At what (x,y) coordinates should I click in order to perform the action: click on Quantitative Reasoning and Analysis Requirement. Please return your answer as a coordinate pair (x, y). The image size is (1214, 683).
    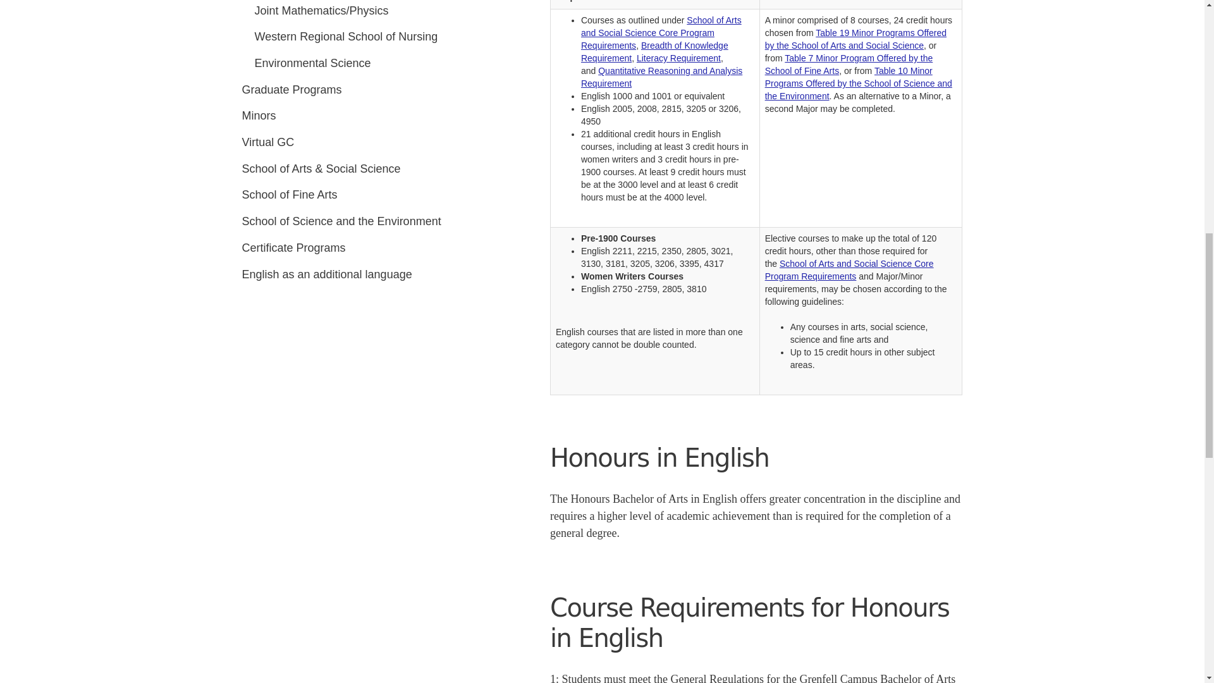
    Looking at the image, I should click on (661, 77).